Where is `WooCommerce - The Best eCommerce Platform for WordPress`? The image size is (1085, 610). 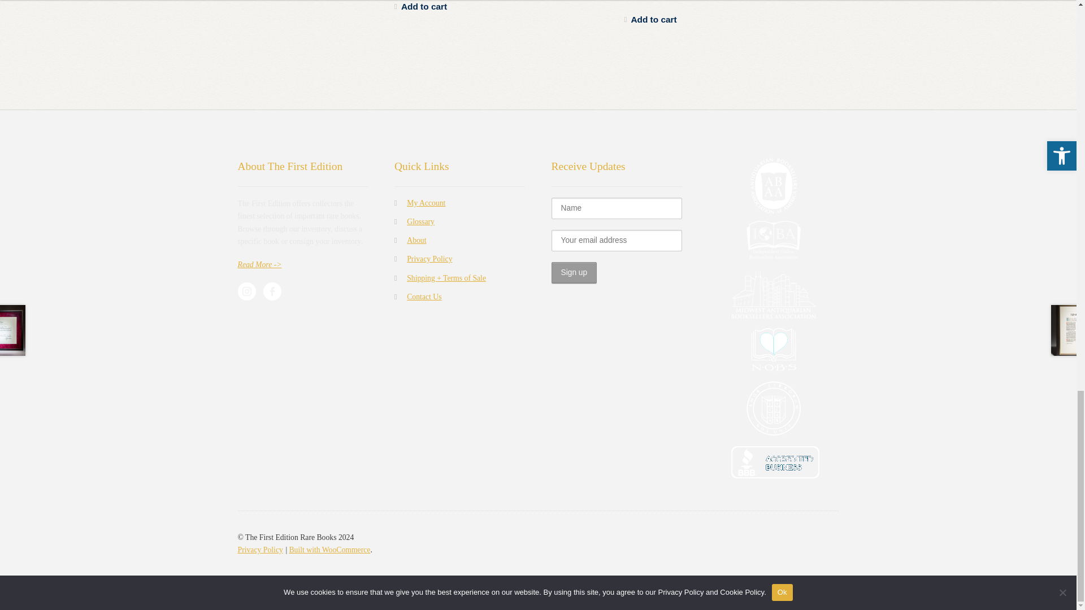
WooCommerce - The Best eCommerce Platform for WordPress is located at coordinates (329, 549).